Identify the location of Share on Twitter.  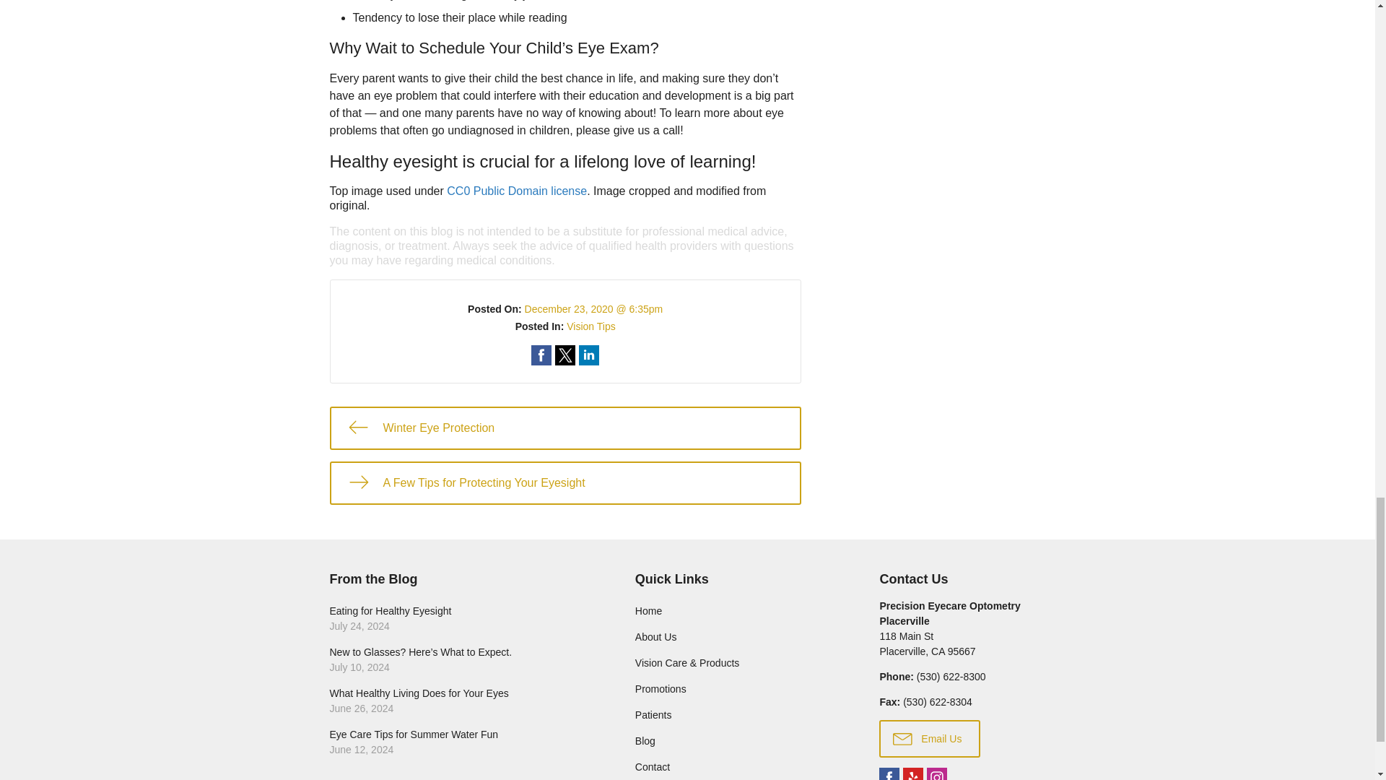
(565, 355).